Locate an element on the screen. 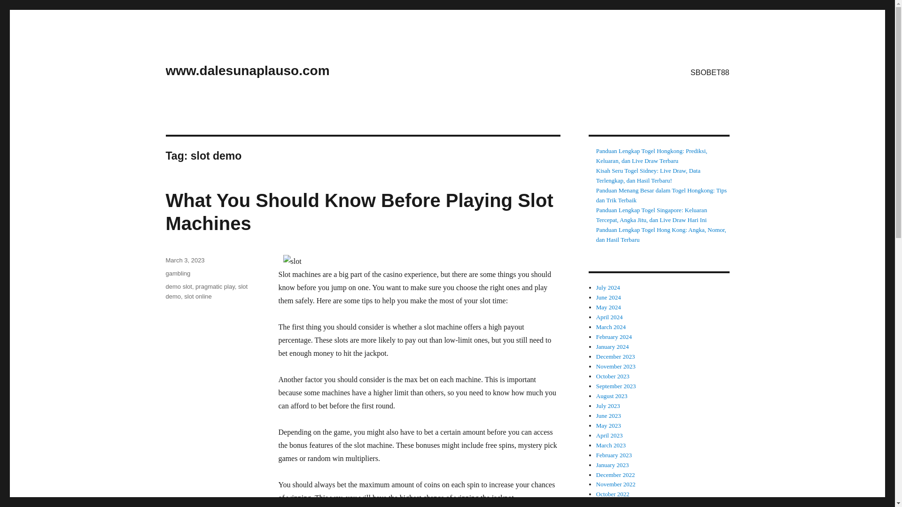 The image size is (902, 507). July 2024 is located at coordinates (608, 287).